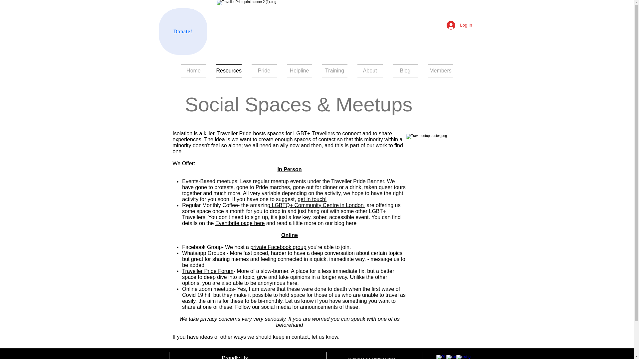  I want to click on Pride, so click(264, 71).